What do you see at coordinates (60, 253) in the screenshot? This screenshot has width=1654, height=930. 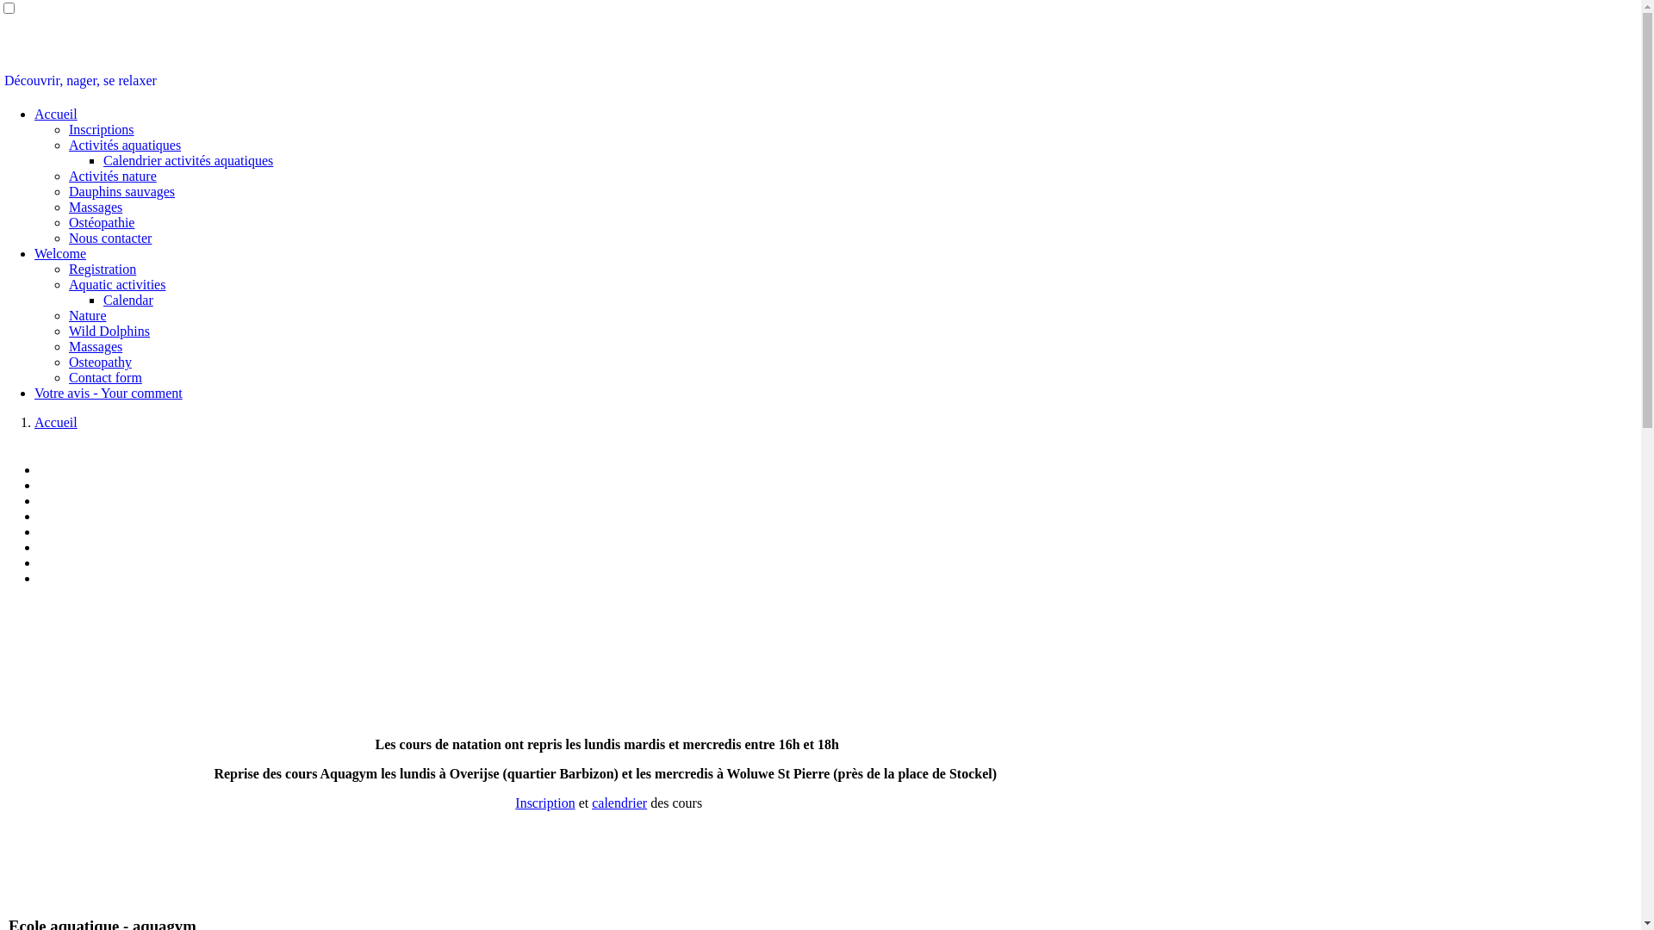 I see `Welcome` at bounding box center [60, 253].